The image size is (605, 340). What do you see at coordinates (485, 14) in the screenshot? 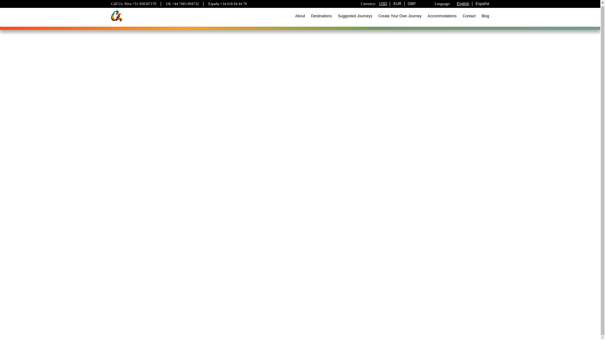
I see `Blog` at bounding box center [485, 14].